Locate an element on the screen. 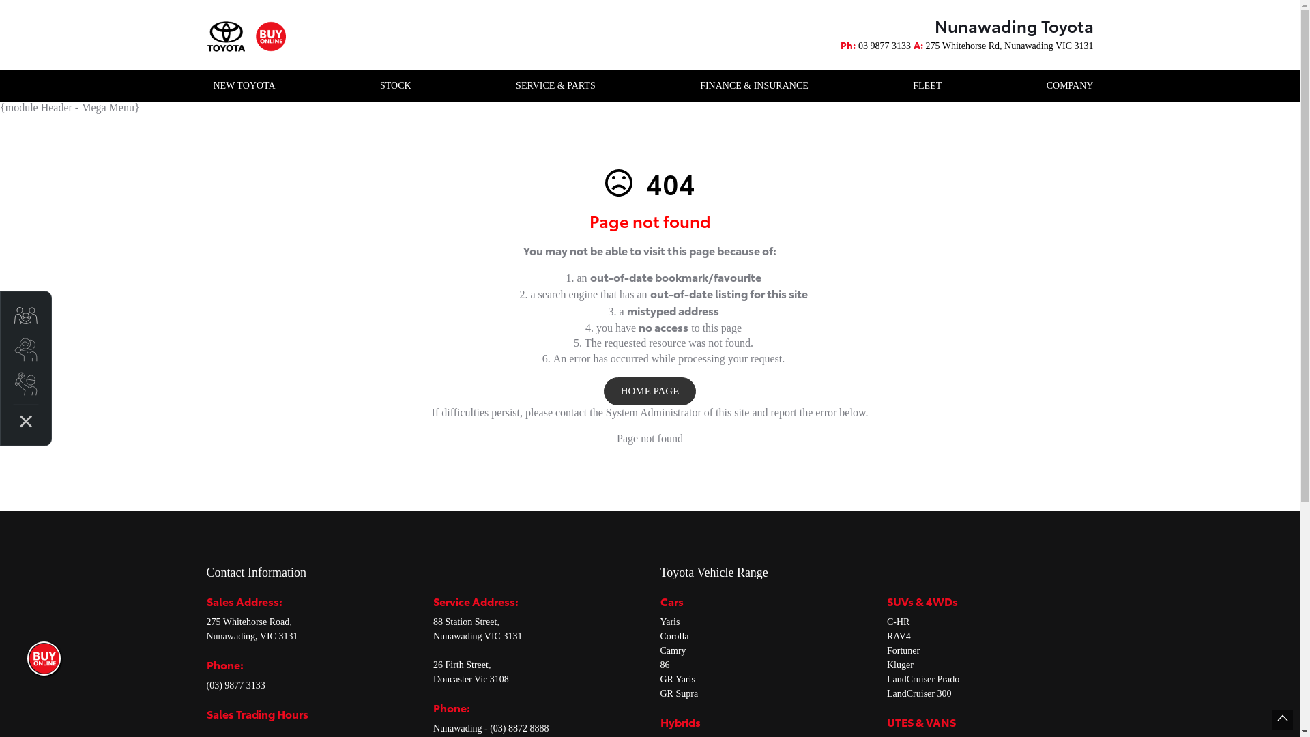  C-HR is located at coordinates (898, 622).